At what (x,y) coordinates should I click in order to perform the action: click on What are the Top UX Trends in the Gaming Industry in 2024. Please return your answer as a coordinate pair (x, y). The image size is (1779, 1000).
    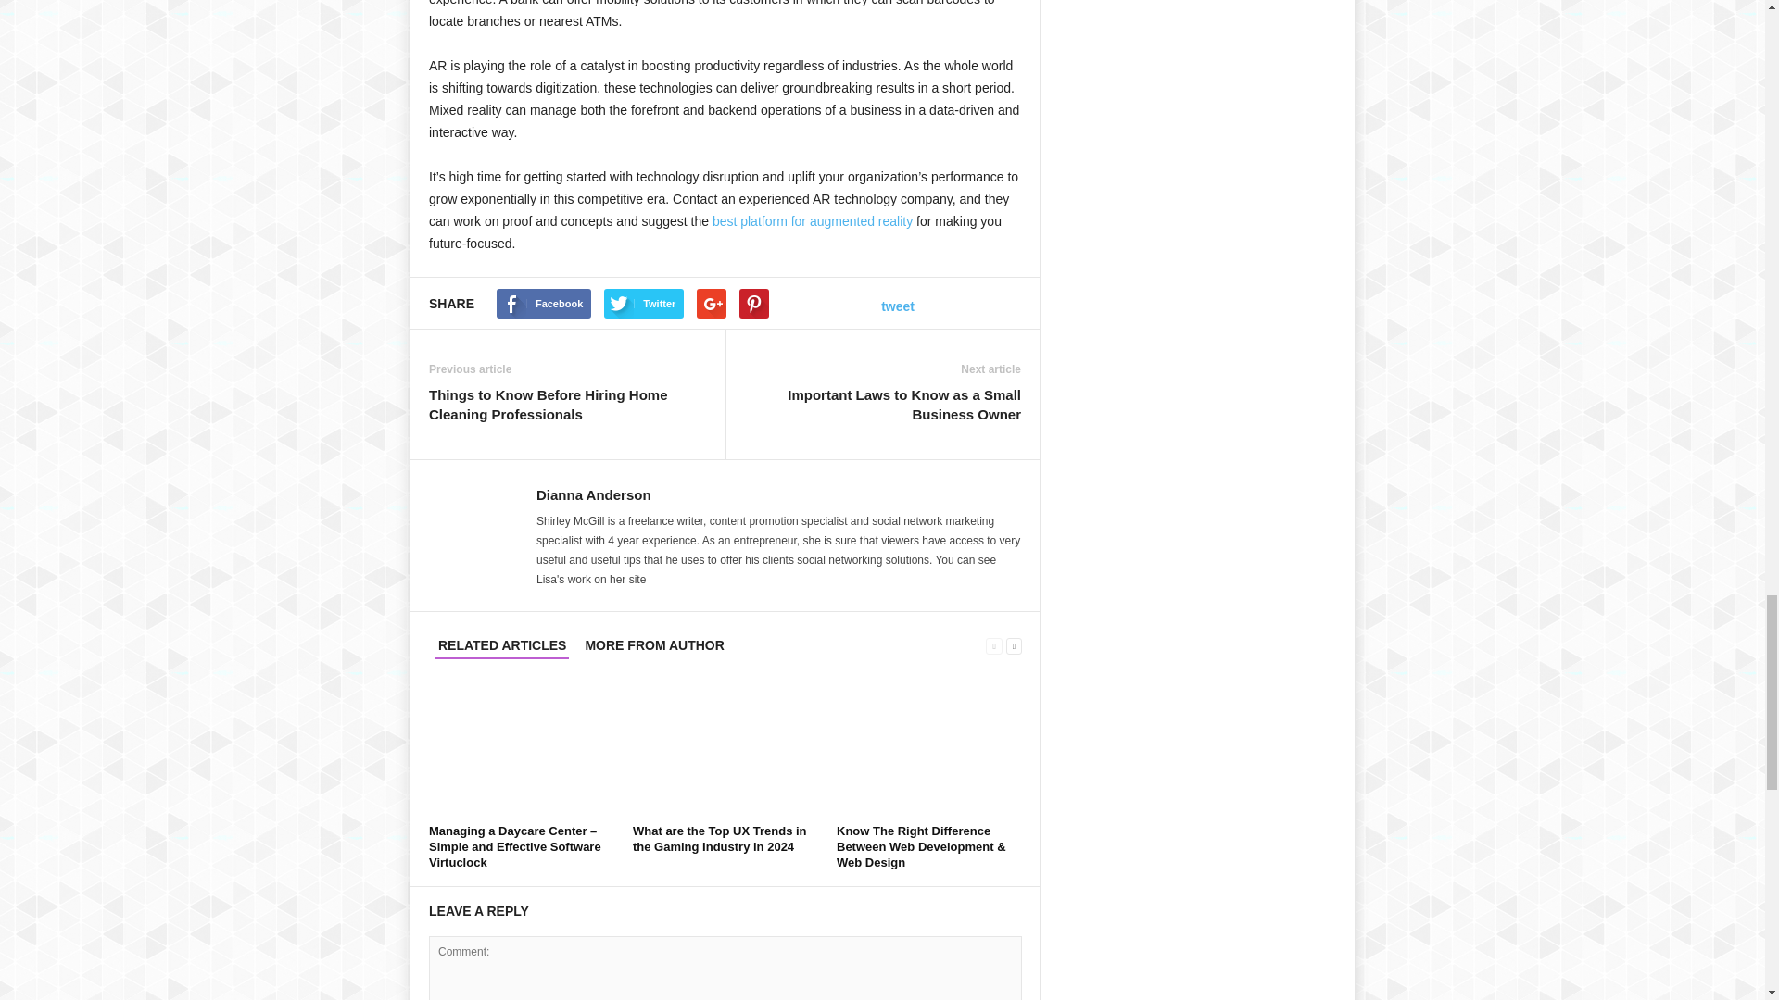
    Looking at the image, I should click on (720, 839).